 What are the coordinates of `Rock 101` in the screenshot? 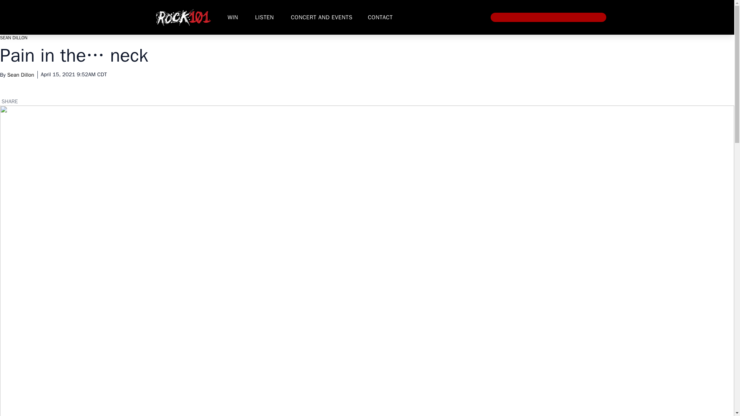 It's located at (183, 17).